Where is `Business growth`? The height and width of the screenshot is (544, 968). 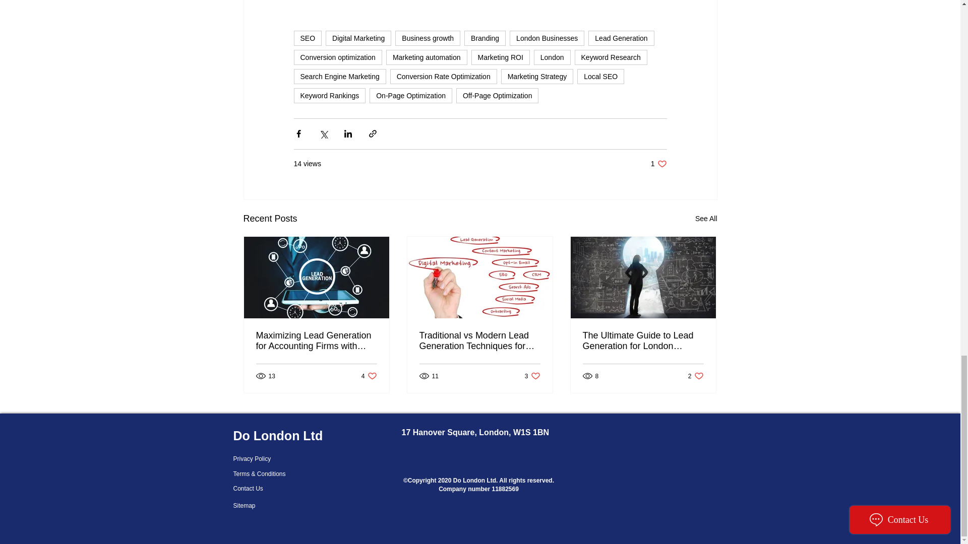
Business growth is located at coordinates (428, 38).